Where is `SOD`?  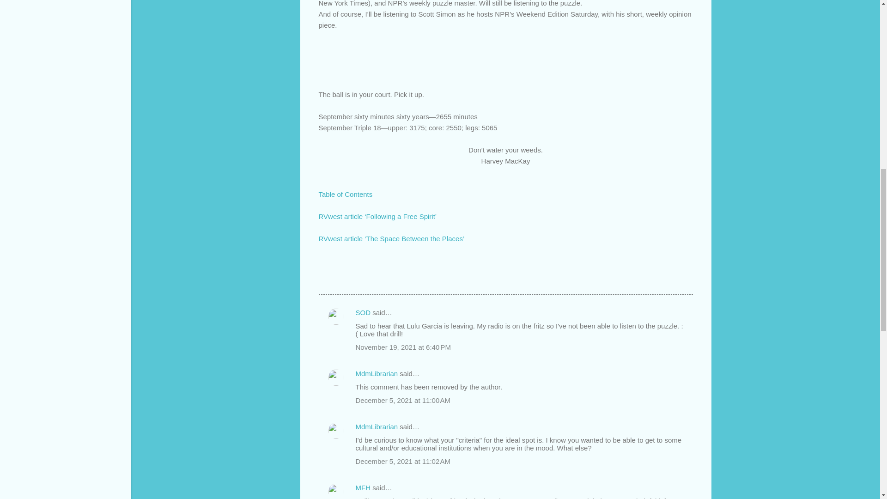 SOD is located at coordinates (363, 312).